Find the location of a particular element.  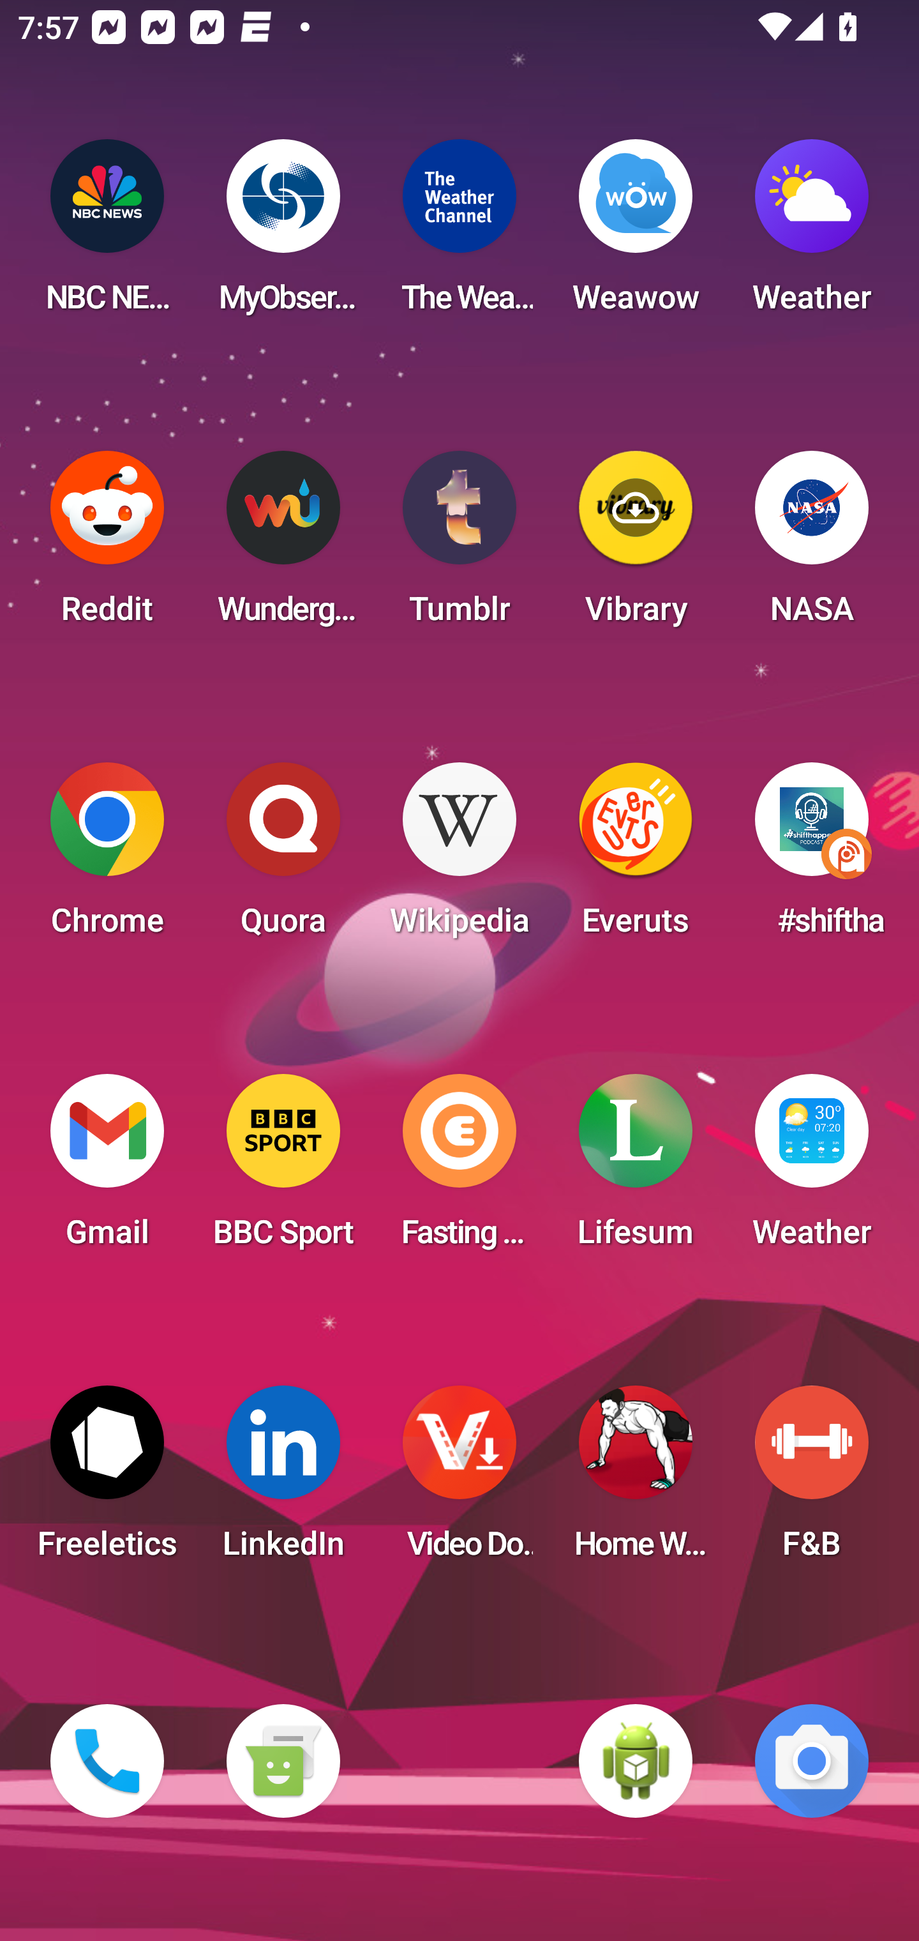

Chrome is located at coordinates (107, 857).